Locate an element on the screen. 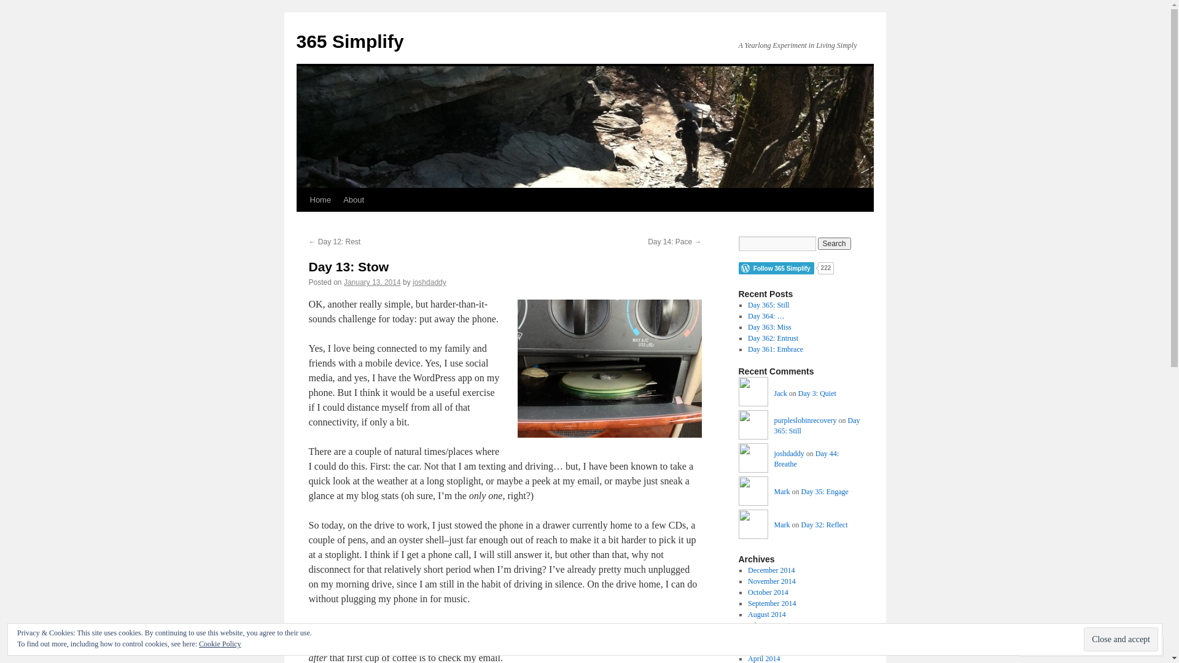 This screenshot has height=663, width=1179. 365 Simplify is located at coordinates (350, 42).